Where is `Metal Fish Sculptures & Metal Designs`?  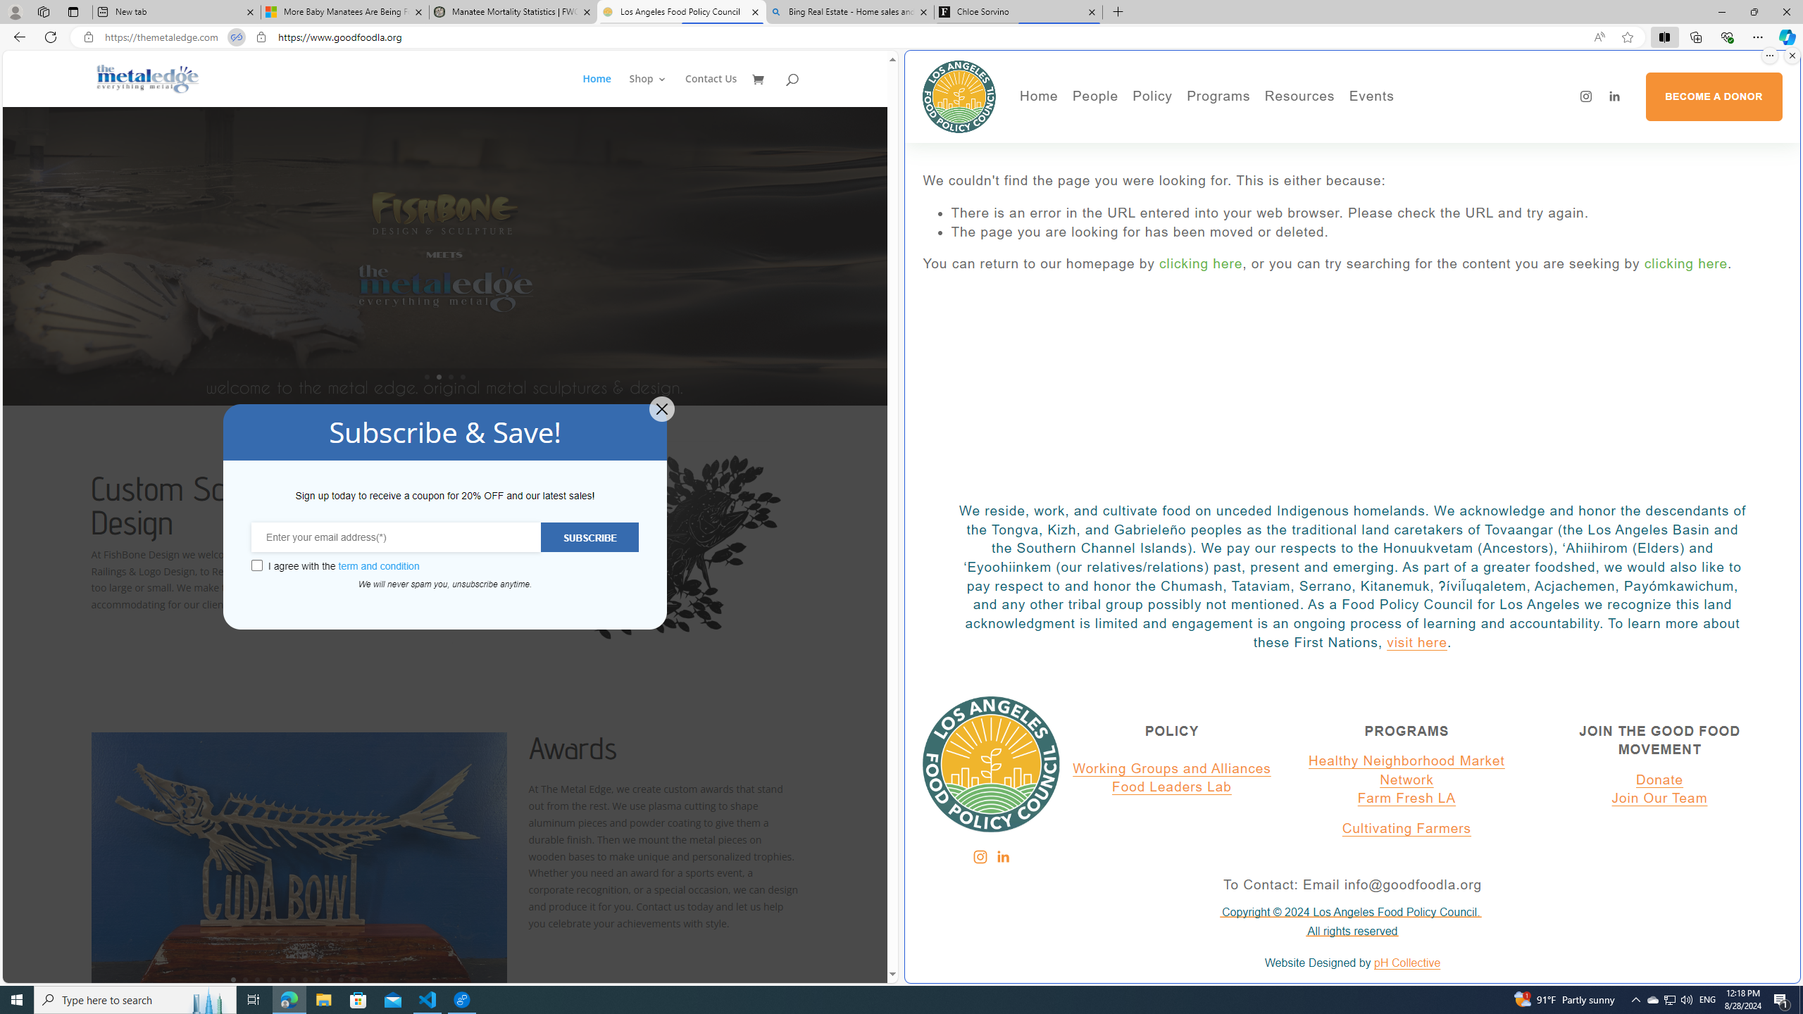 Metal Fish Sculptures & Metal Designs is located at coordinates (148, 78).